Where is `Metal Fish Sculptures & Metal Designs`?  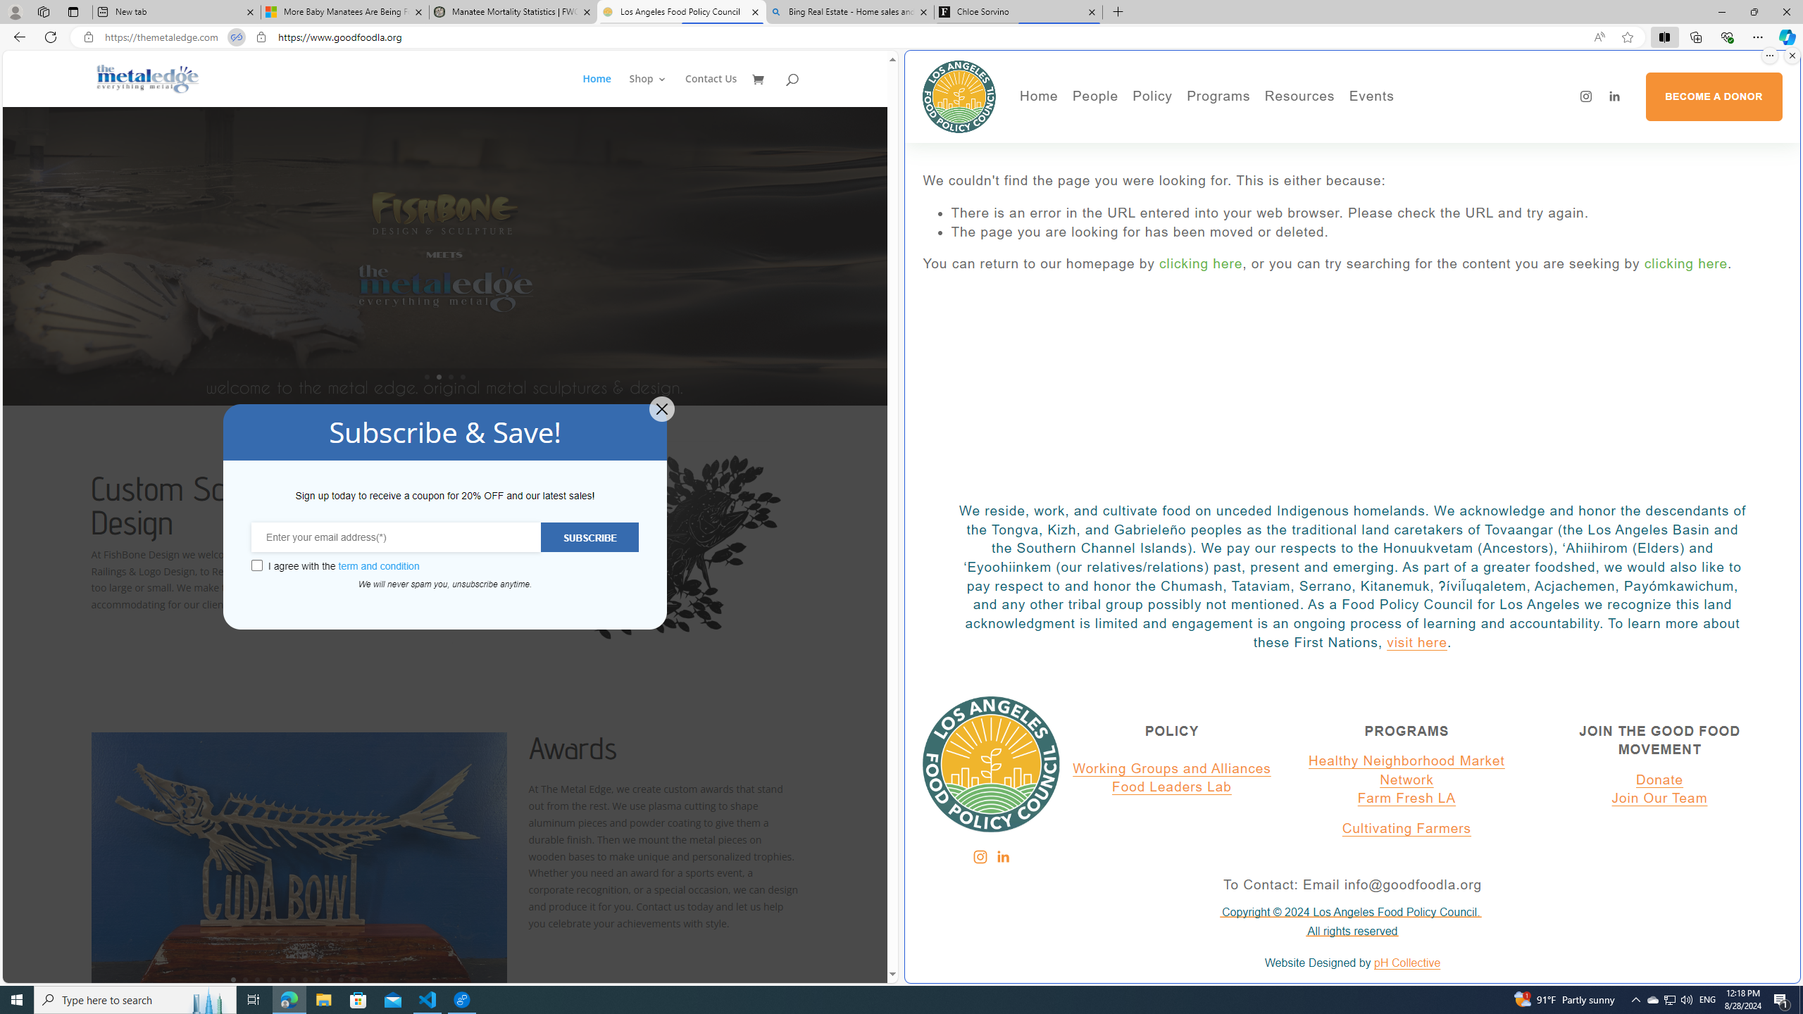 Metal Fish Sculptures & Metal Designs is located at coordinates (148, 78).